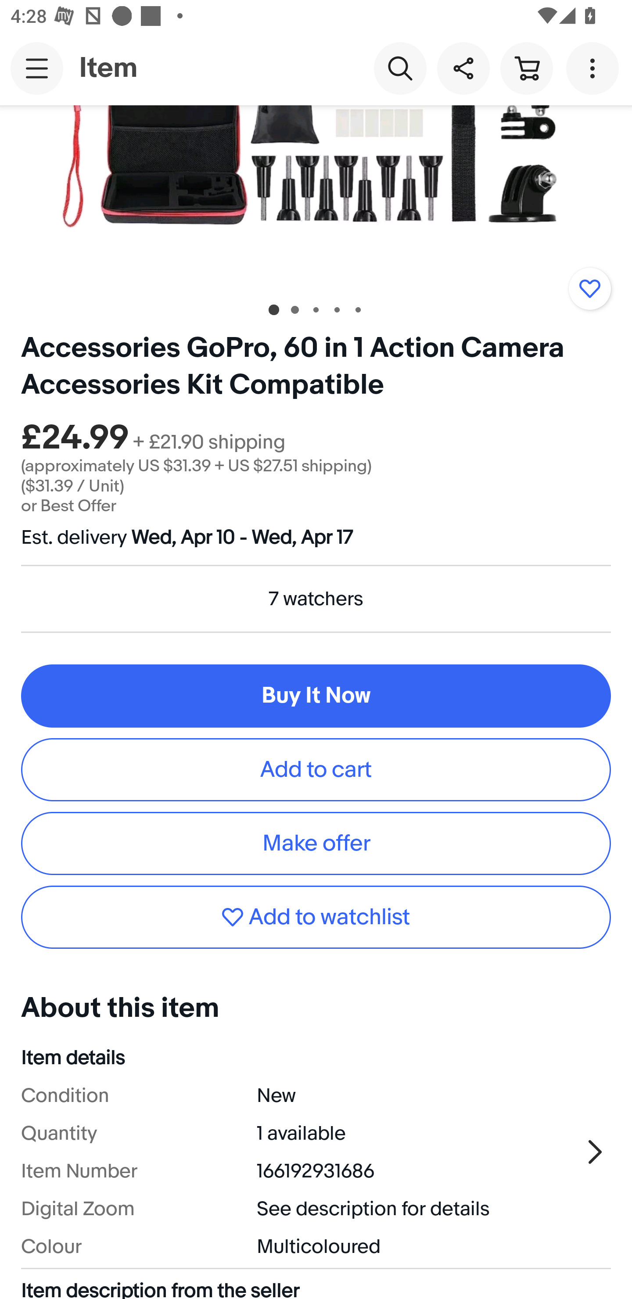 The image size is (632, 1299). Describe the element at coordinates (37, 68) in the screenshot. I see `Main navigation, open` at that location.